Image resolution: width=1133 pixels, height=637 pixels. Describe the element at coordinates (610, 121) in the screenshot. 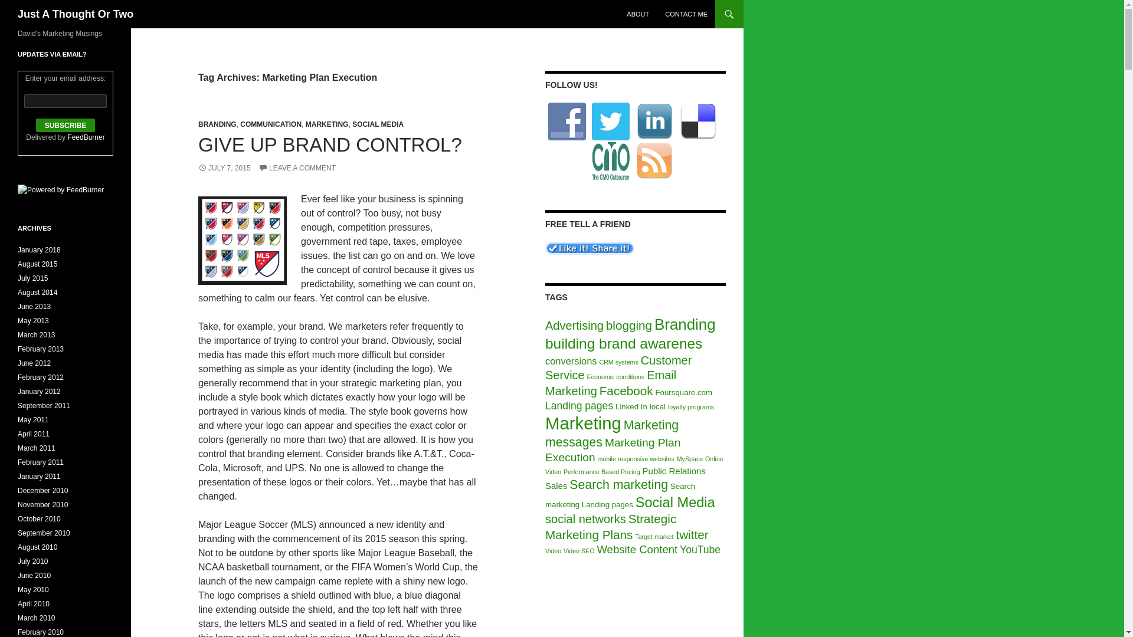

I see `Follow Us on Twitter` at that location.